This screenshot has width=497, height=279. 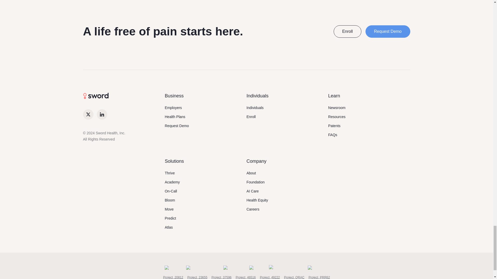 I want to click on Health Plans, so click(x=174, y=117).